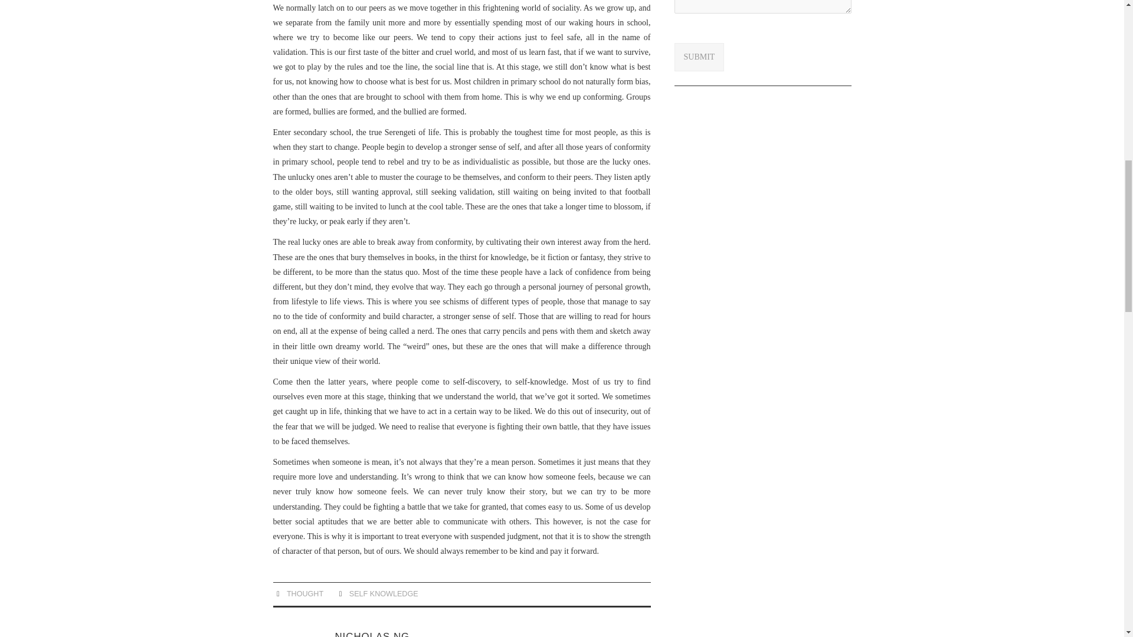  Describe the element at coordinates (304, 594) in the screenshot. I see `THOUGHT` at that location.